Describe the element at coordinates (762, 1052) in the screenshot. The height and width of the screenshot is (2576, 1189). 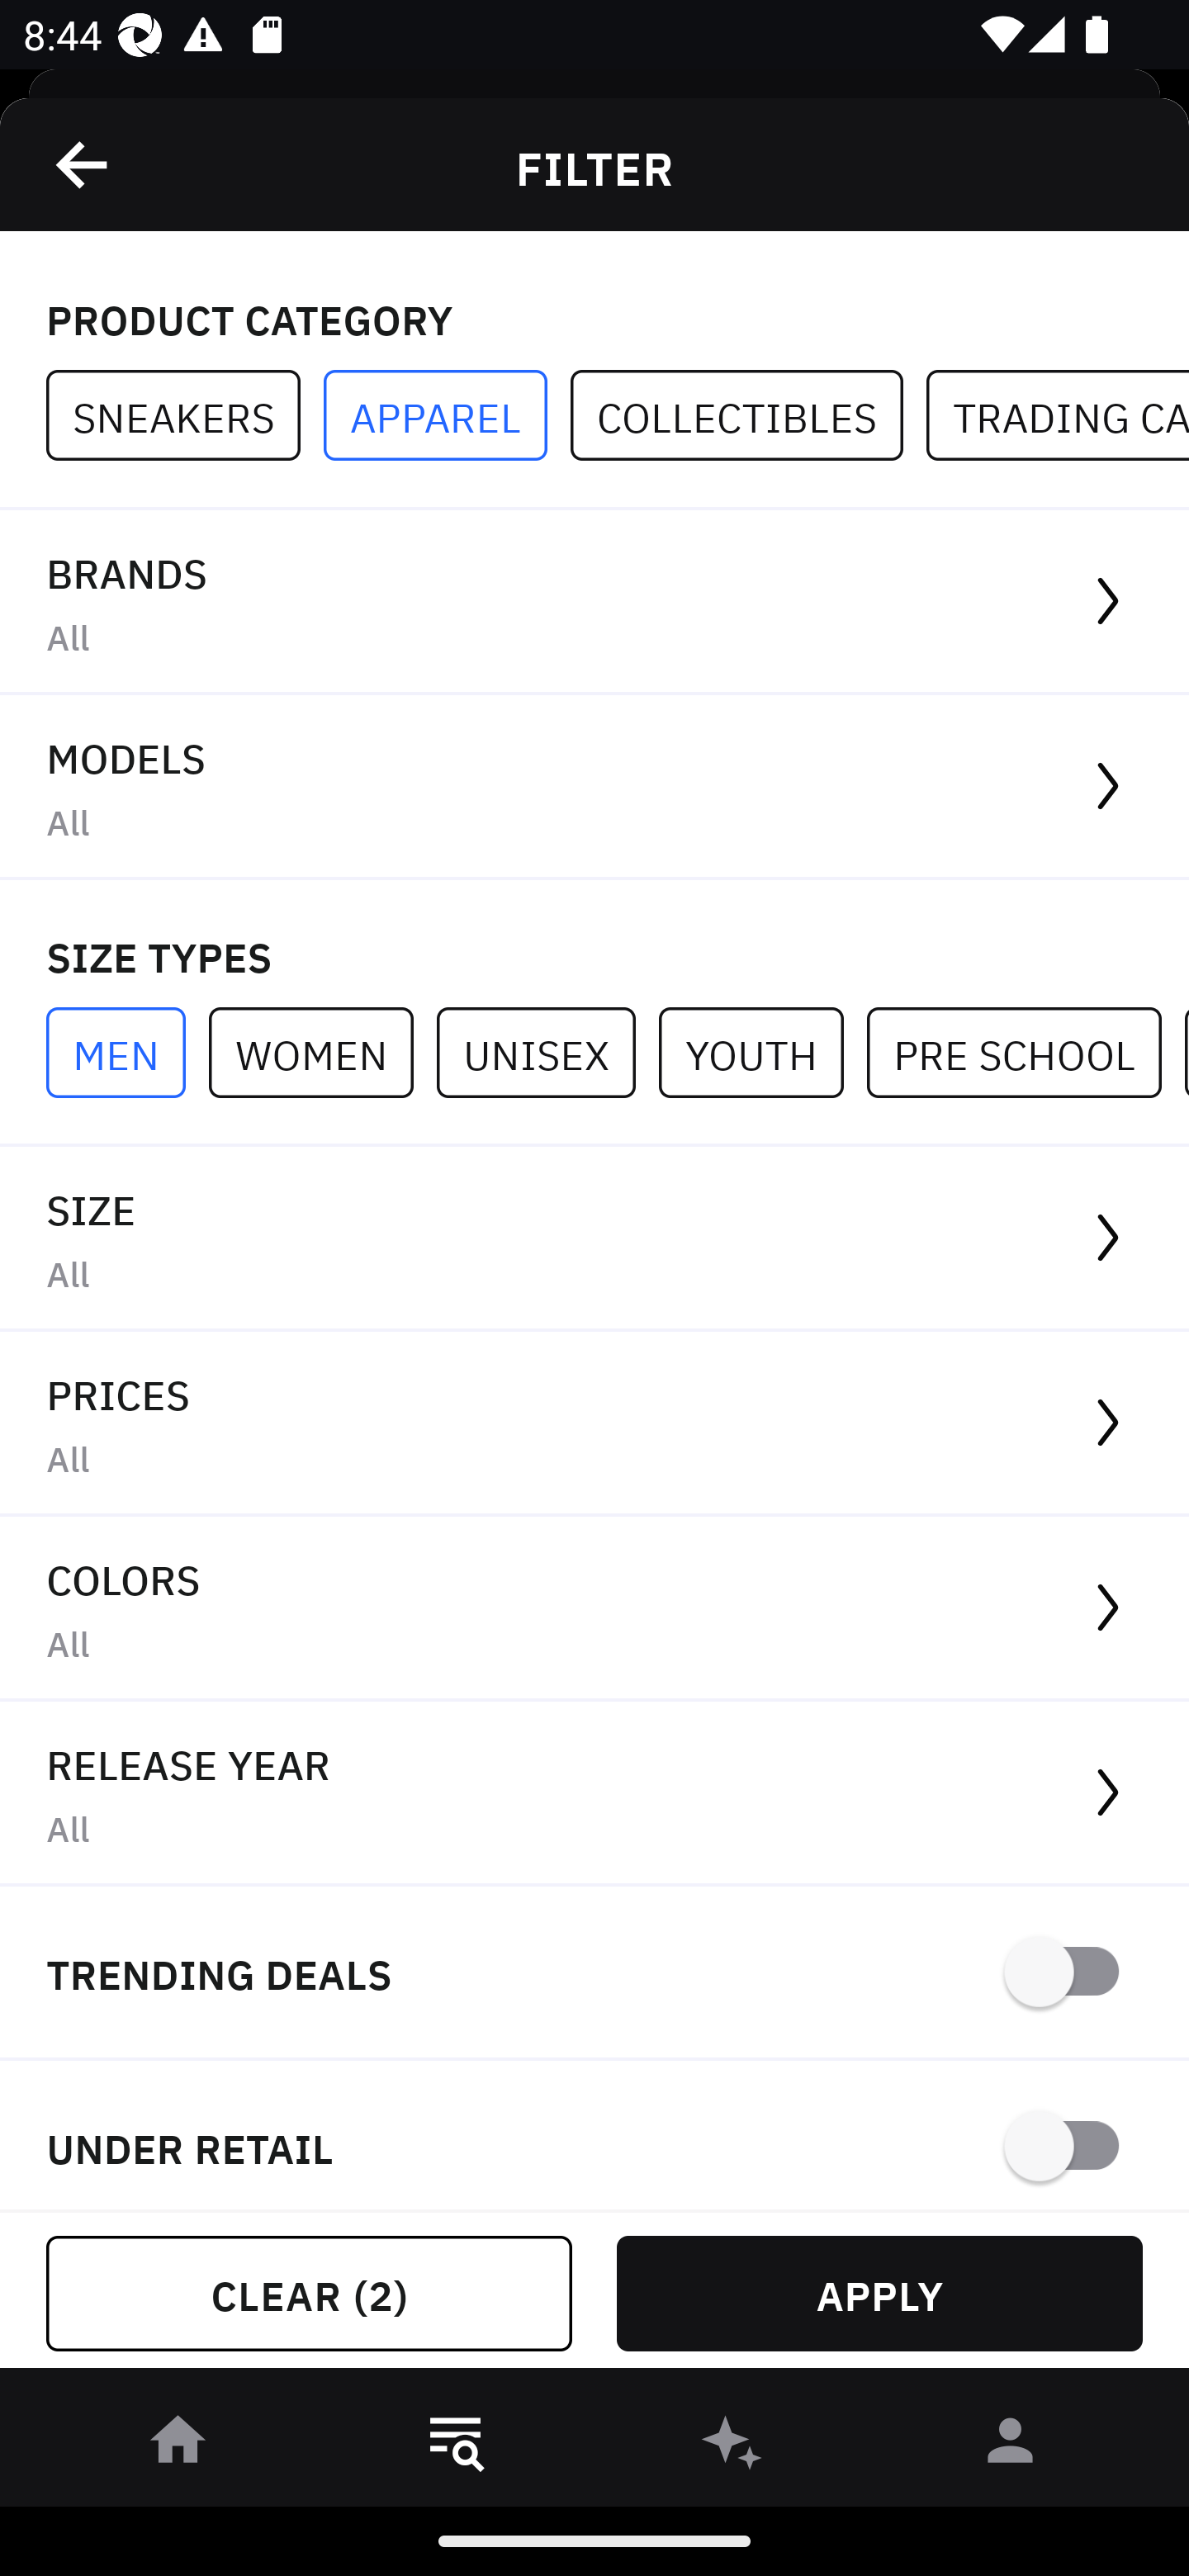
I see `YOUTH` at that location.